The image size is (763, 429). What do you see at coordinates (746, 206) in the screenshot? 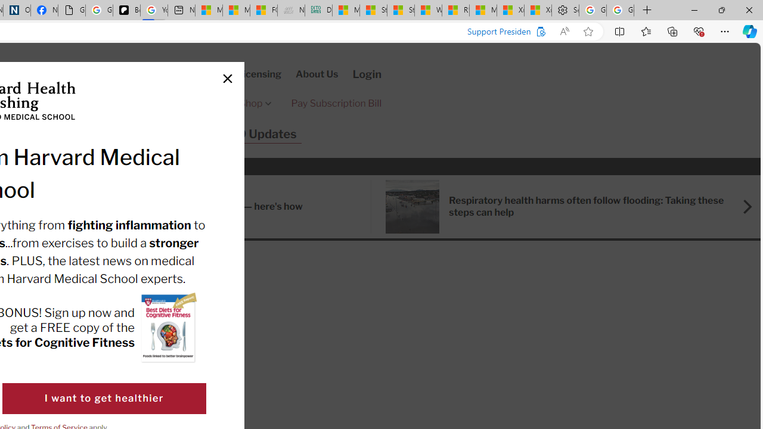
I see `Class: flickity-button-icon` at bounding box center [746, 206].